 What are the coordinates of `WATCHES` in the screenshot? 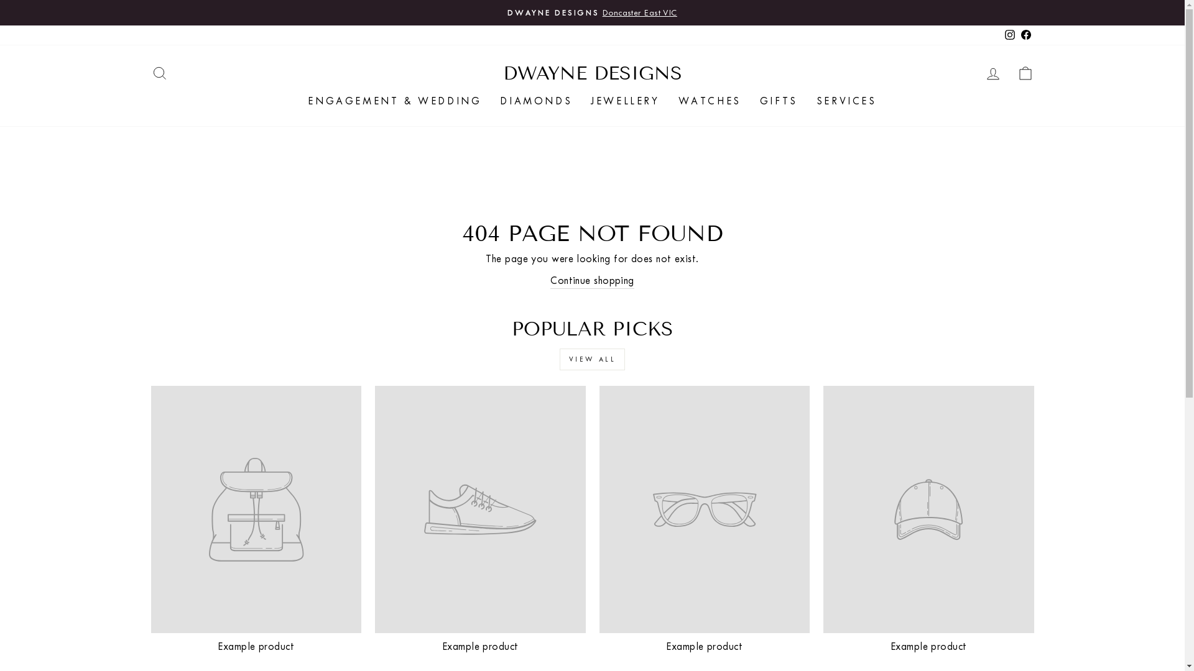 It's located at (710, 101).